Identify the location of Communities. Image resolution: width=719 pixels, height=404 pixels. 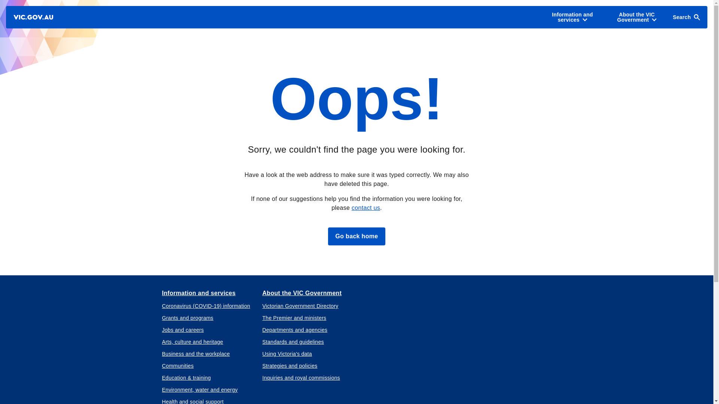
(178, 366).